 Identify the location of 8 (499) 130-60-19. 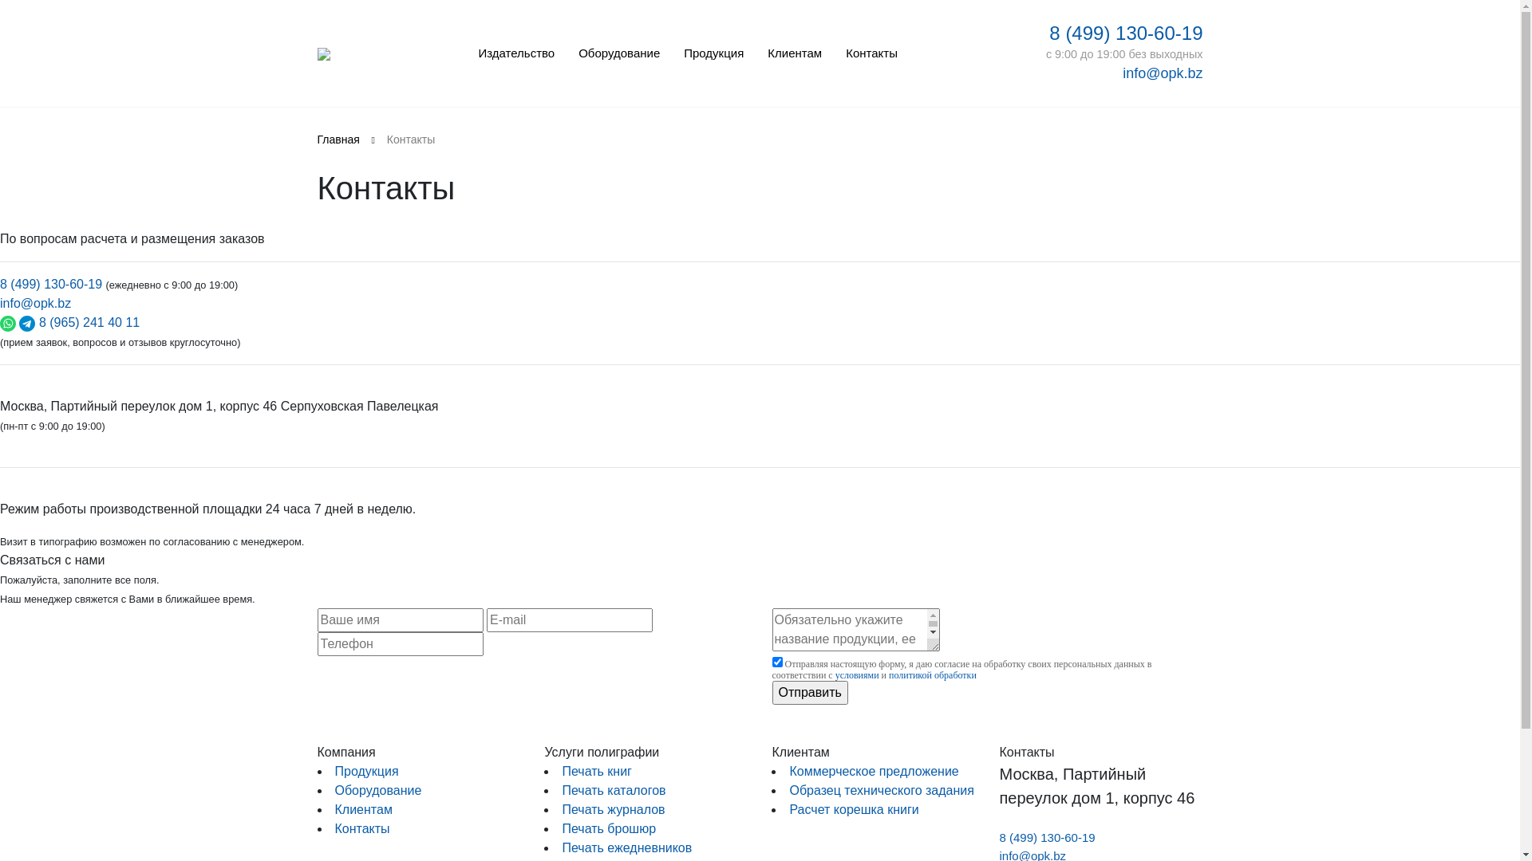
(1047, 837).